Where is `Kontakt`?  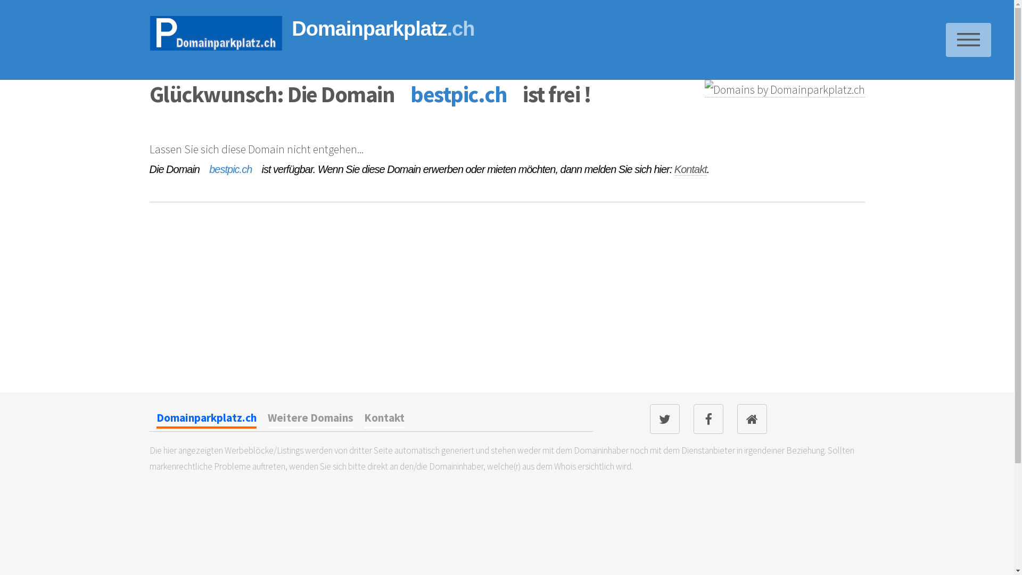
Kontakt is located at coordinates (384, 420).